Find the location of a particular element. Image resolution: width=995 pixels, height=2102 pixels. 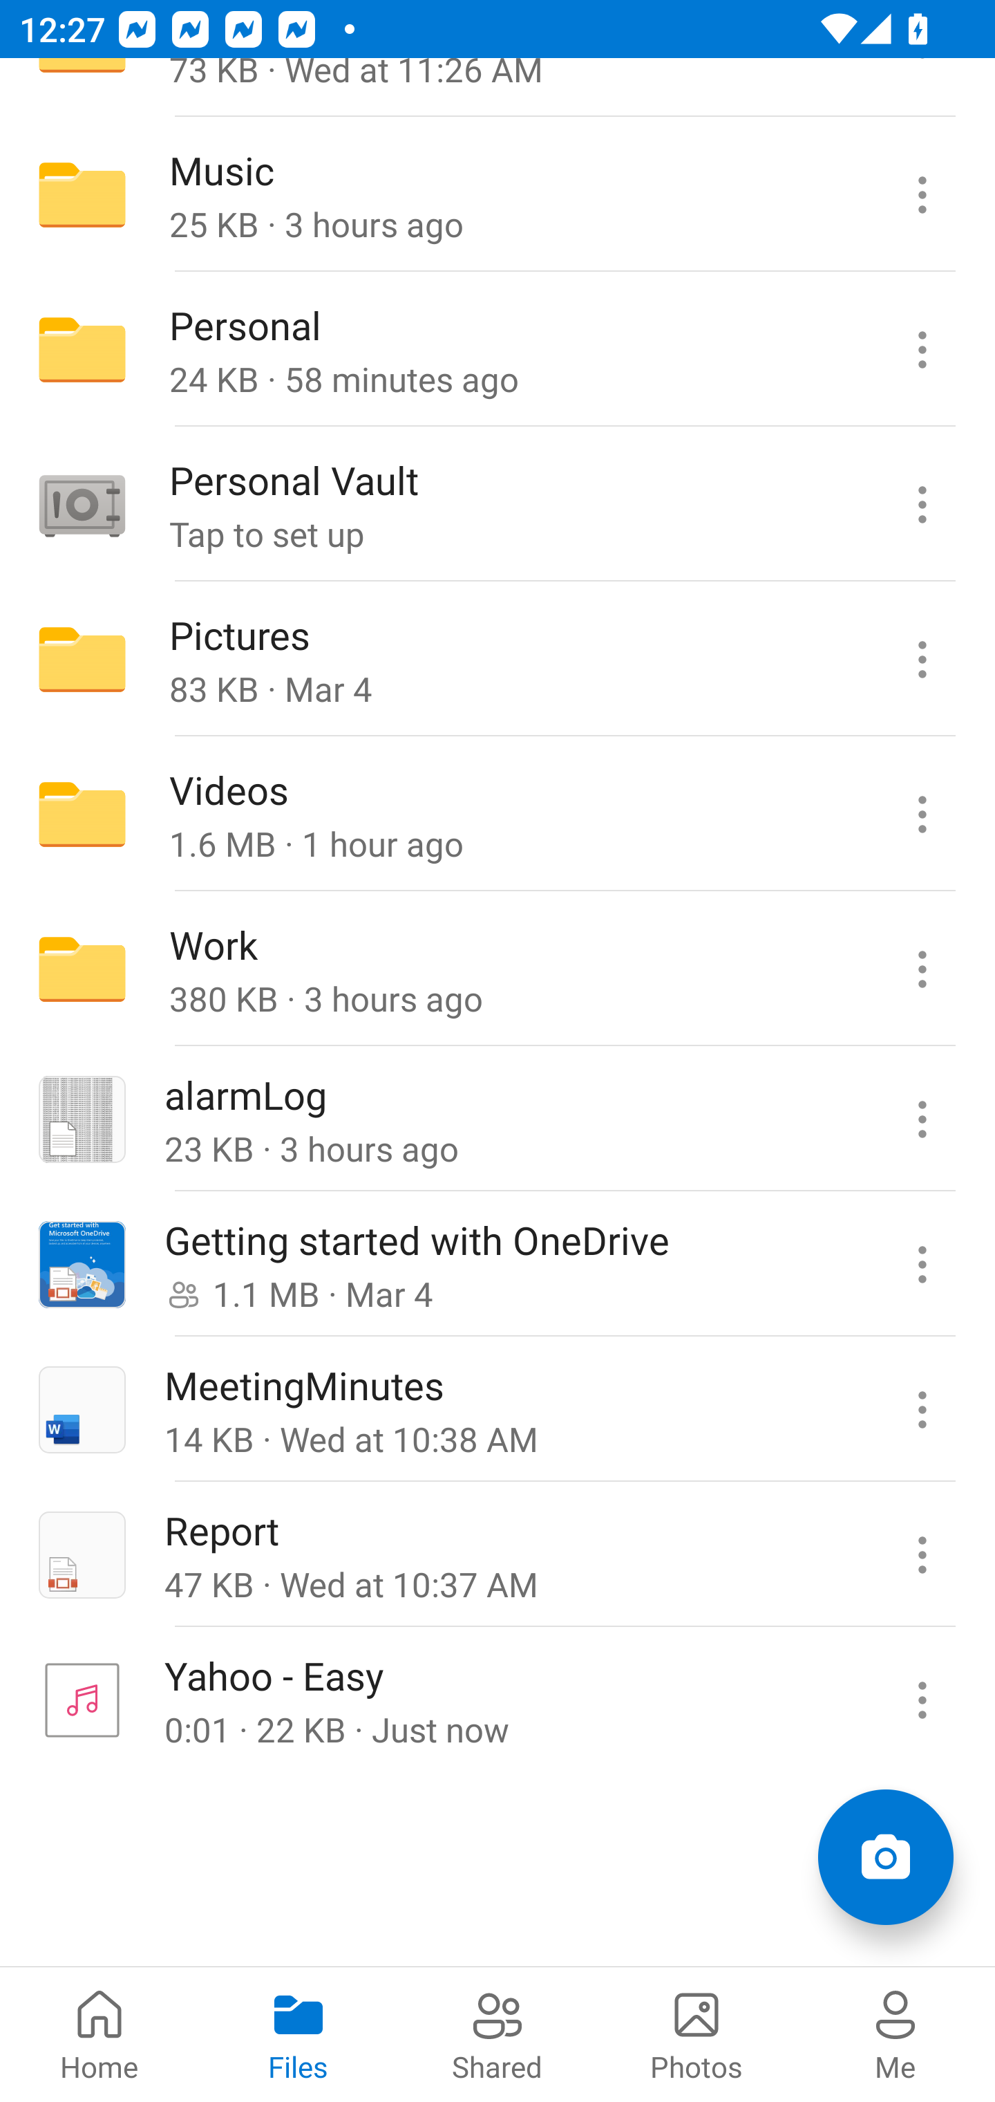

Photos pivot Photos is located at coordinates (696, 2034).